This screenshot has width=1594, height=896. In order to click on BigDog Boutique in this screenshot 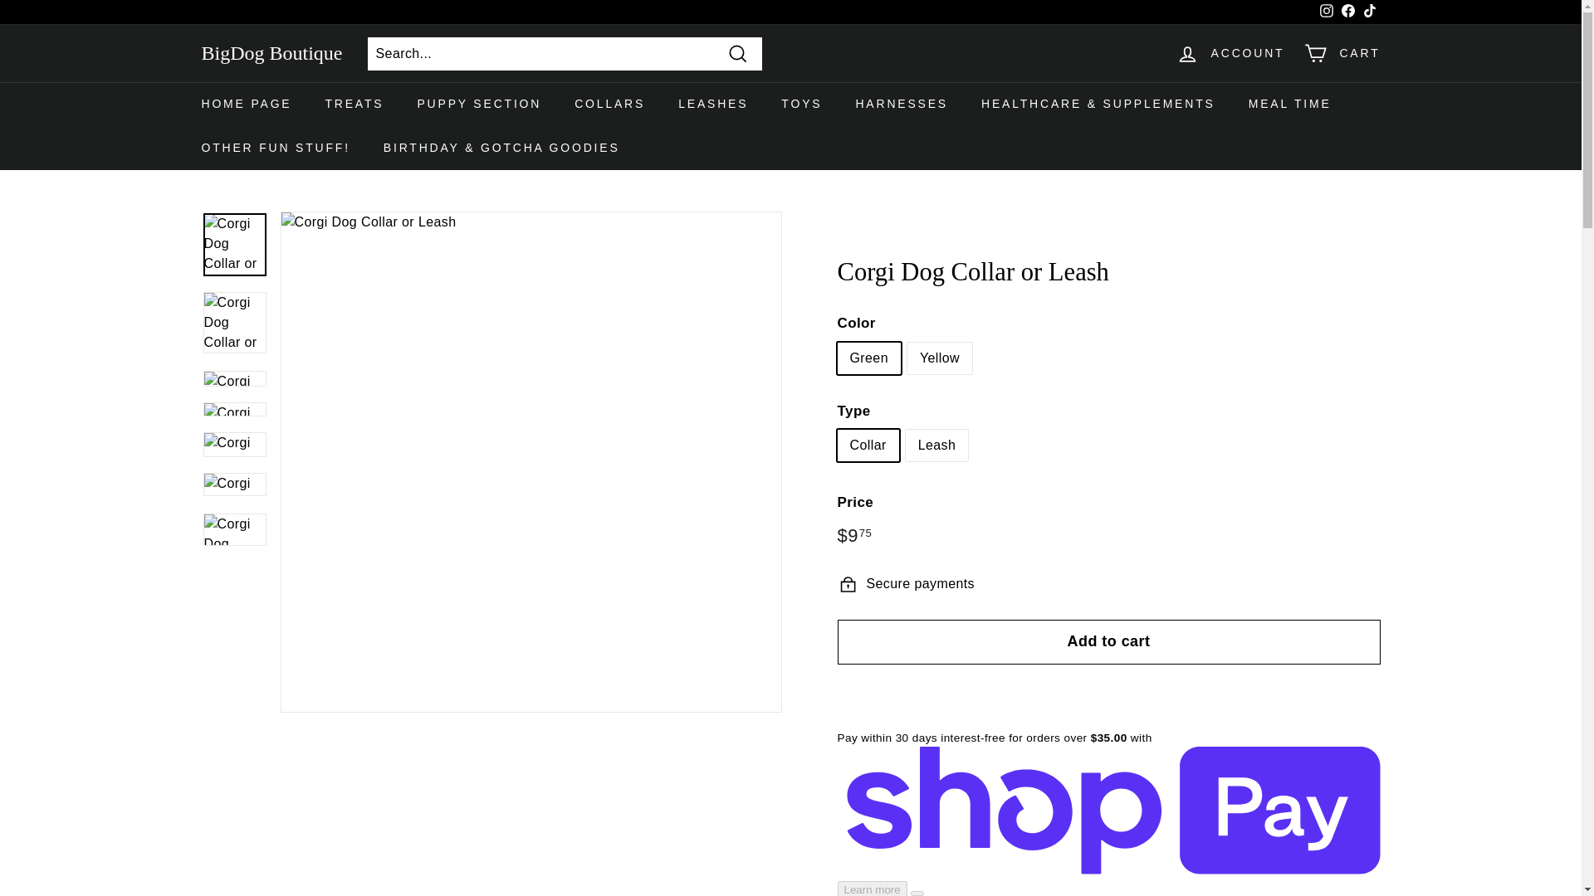, I will do `click(271, 53)`.